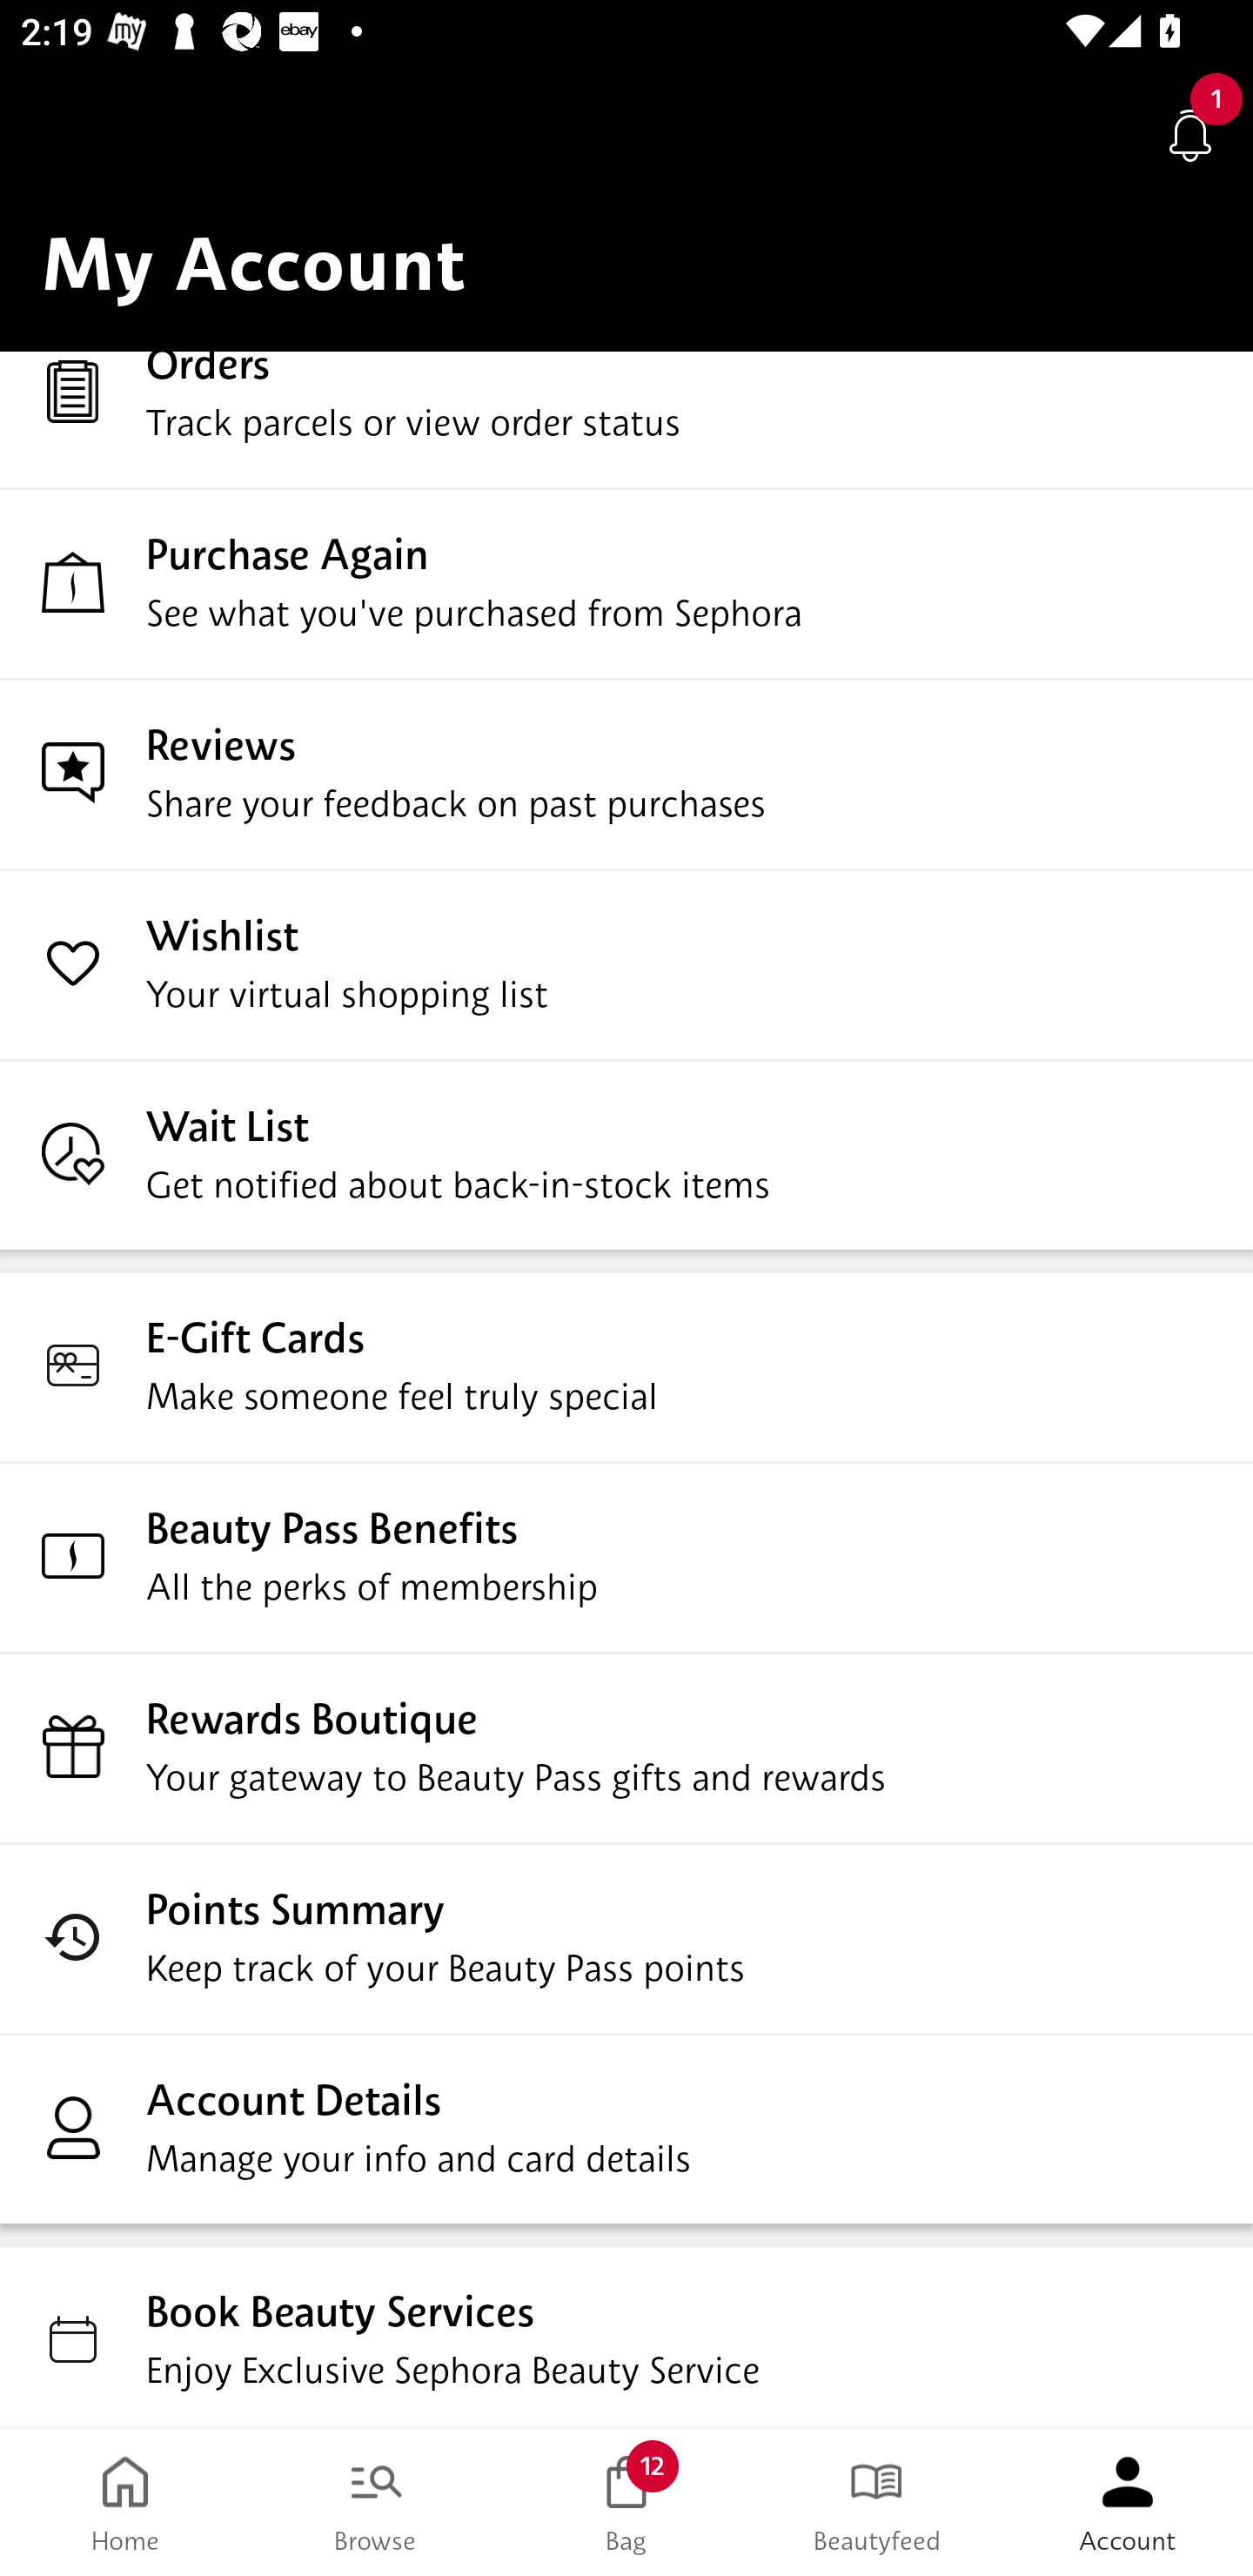  I want to click on Account Details Manage your info and card details, so click(626, 2127).